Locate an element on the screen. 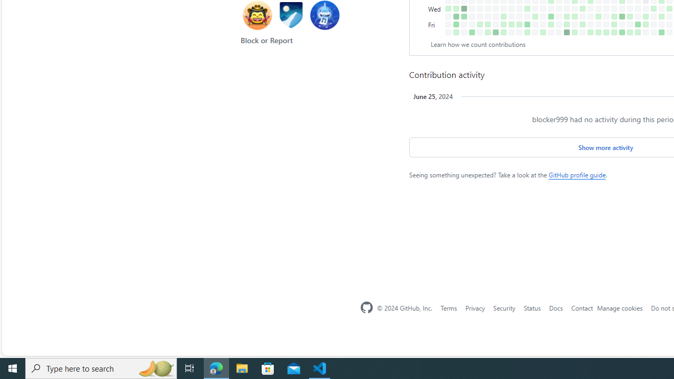 The width and height of the screenshot is (674, 379). No contributions on January 26th. is located at coordinates (472, 24).